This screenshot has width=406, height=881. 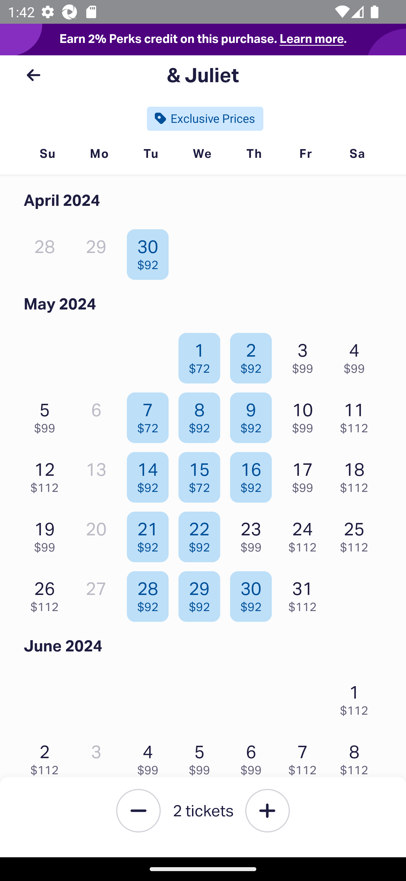 I want to click on 5 $99, so click(x=202, y=757).